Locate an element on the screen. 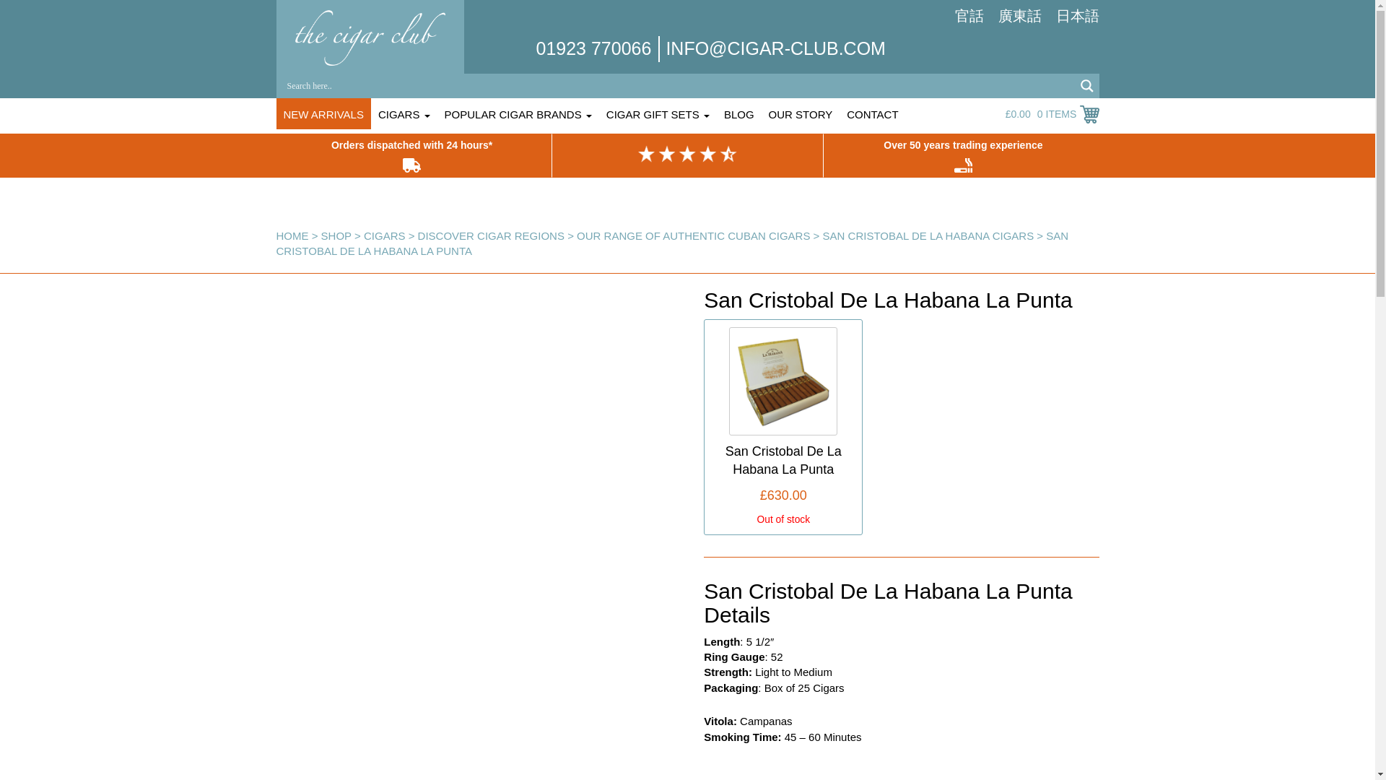 The image size is (1386, 780). CIGARS is located at coordinates (404, 117).